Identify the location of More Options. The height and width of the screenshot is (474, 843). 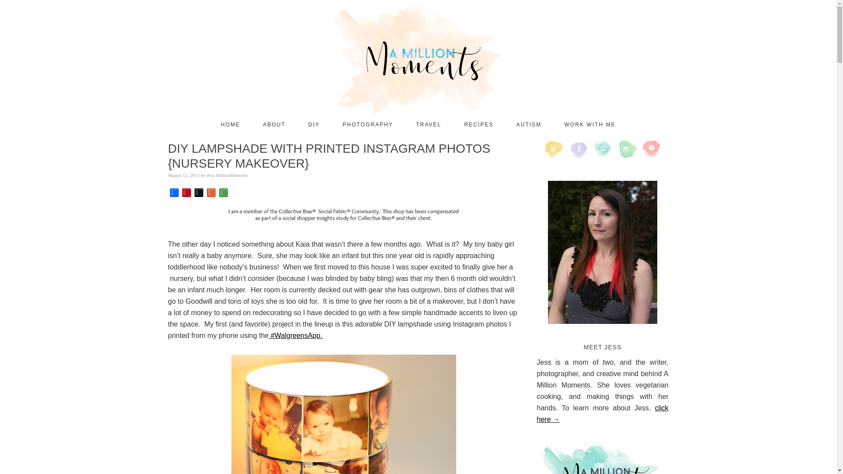
(223, 192).